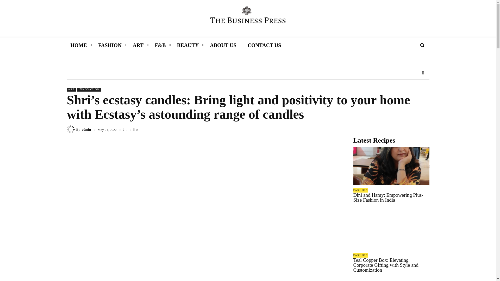  Describe the element at coordinates (71, 90) in the screenshot. I see `ART` at that location.